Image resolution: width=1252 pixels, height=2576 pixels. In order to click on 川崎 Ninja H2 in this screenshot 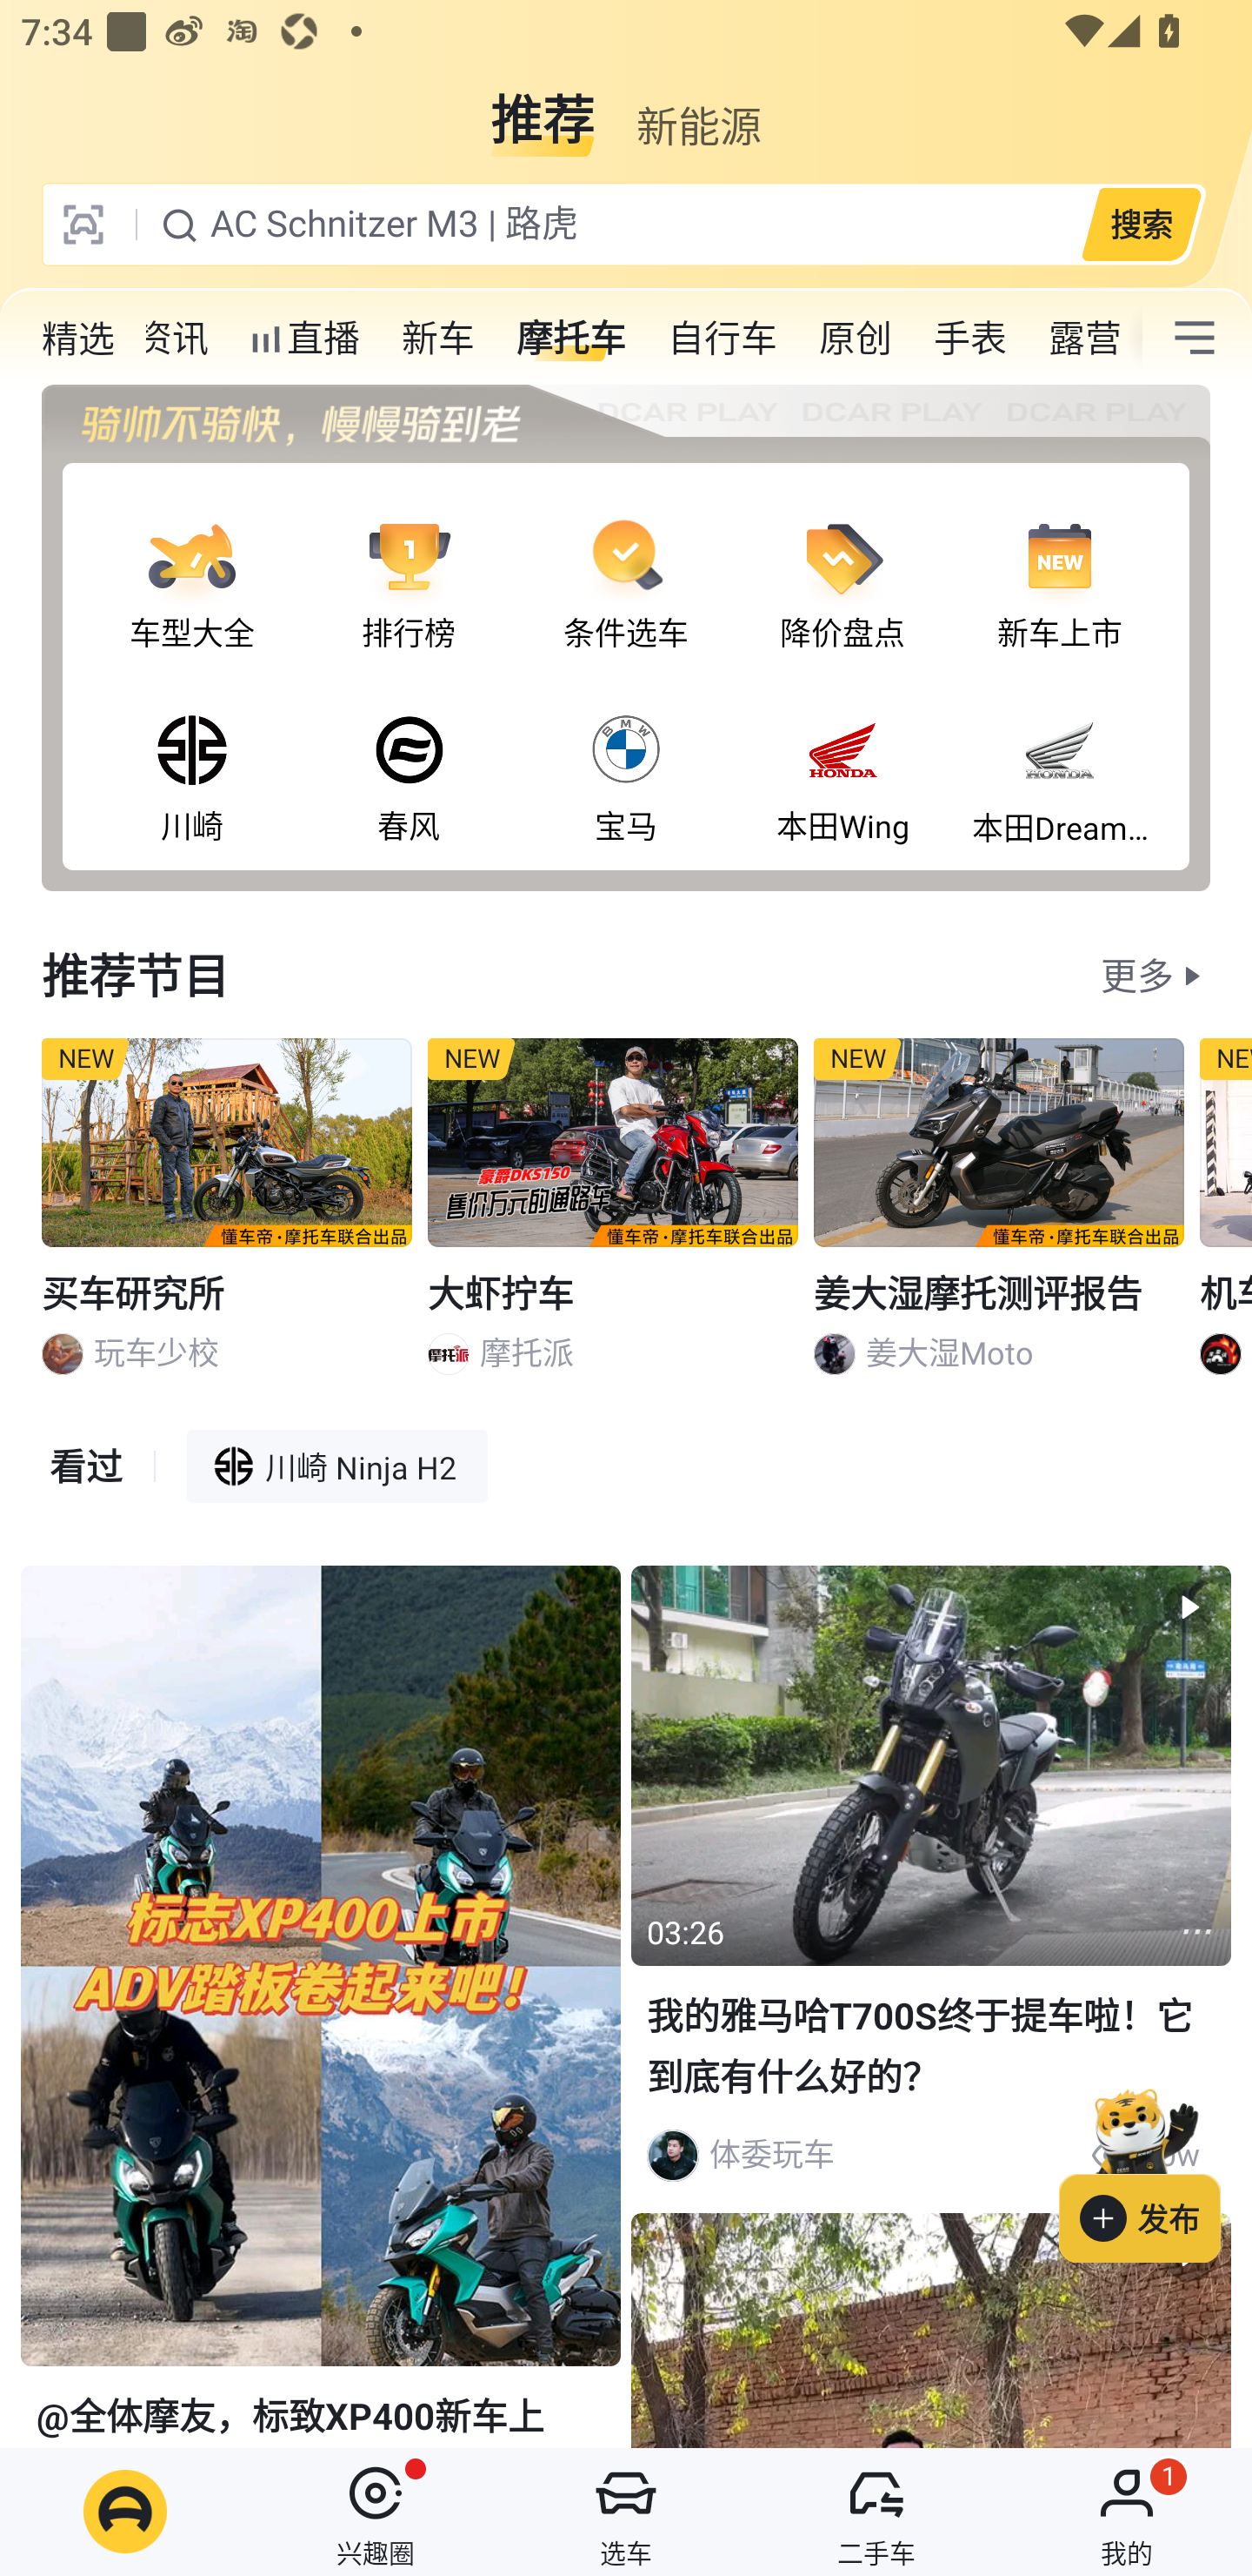, I will do `click(337, 1466)`.